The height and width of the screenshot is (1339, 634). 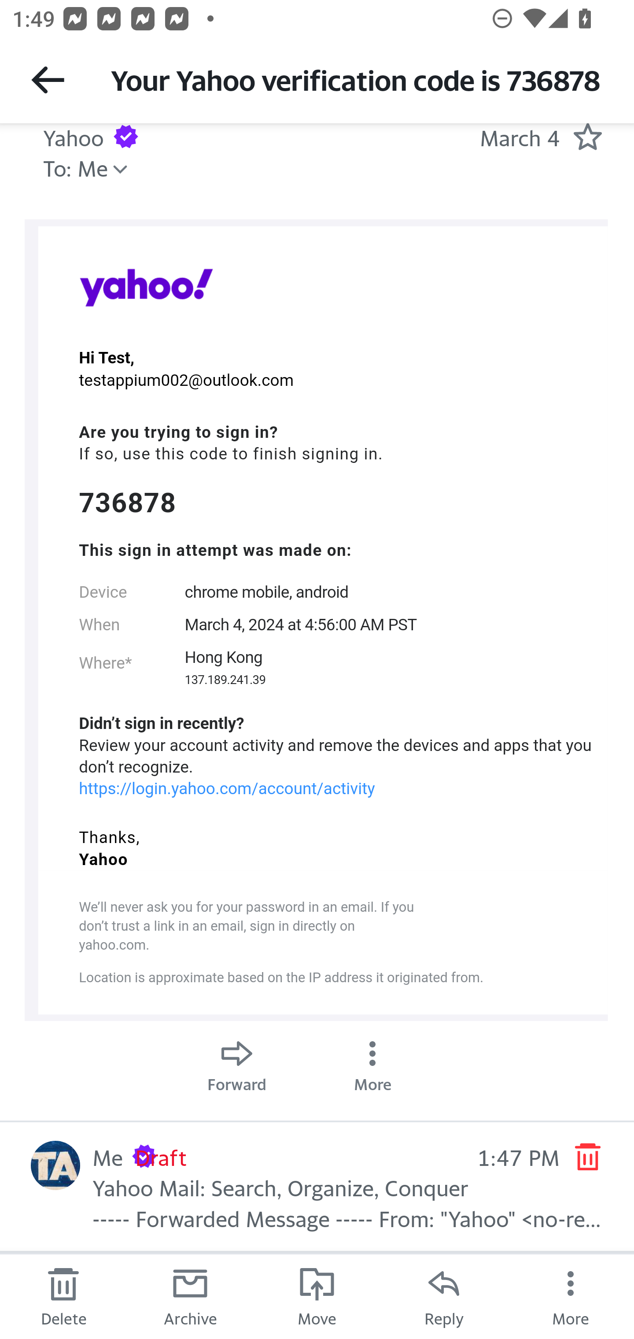 What do you see at coordinates (237, 1062) in the screenshot?
I see `Forward` at bounding box center [237, 1062].